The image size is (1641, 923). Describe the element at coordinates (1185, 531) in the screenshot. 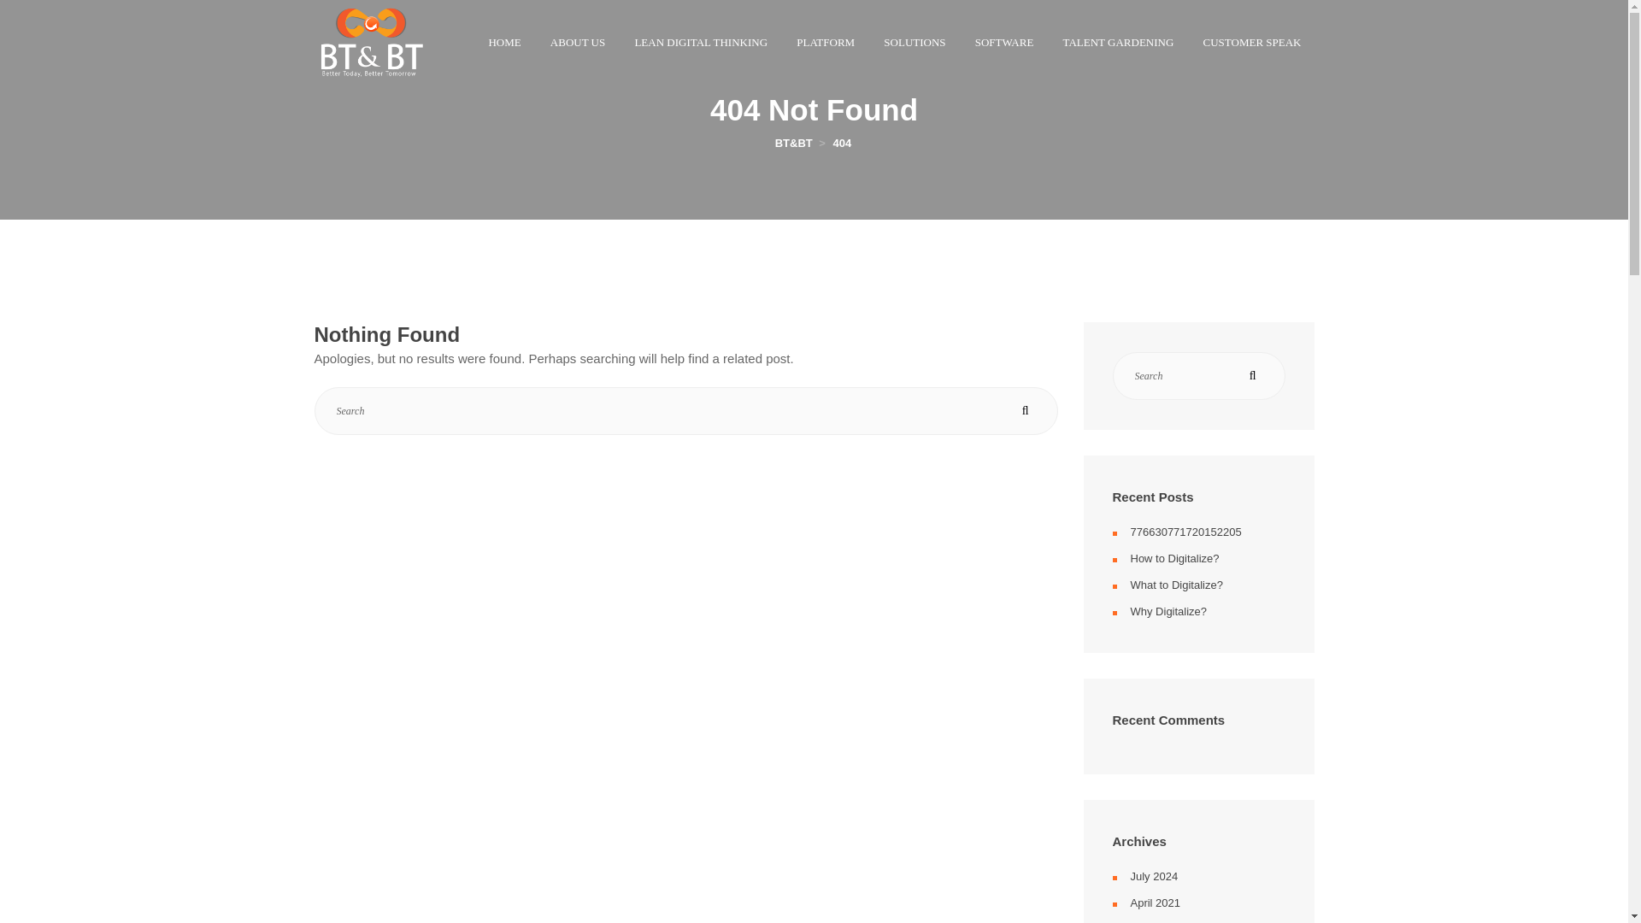

I see `776630771720152205` at that location.